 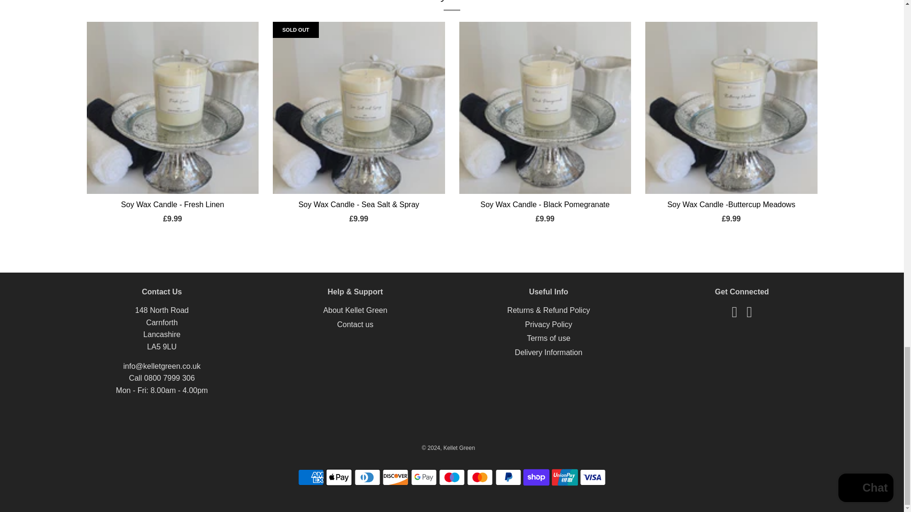 I want to click on Delivery Information, so click(x=548, y=352).